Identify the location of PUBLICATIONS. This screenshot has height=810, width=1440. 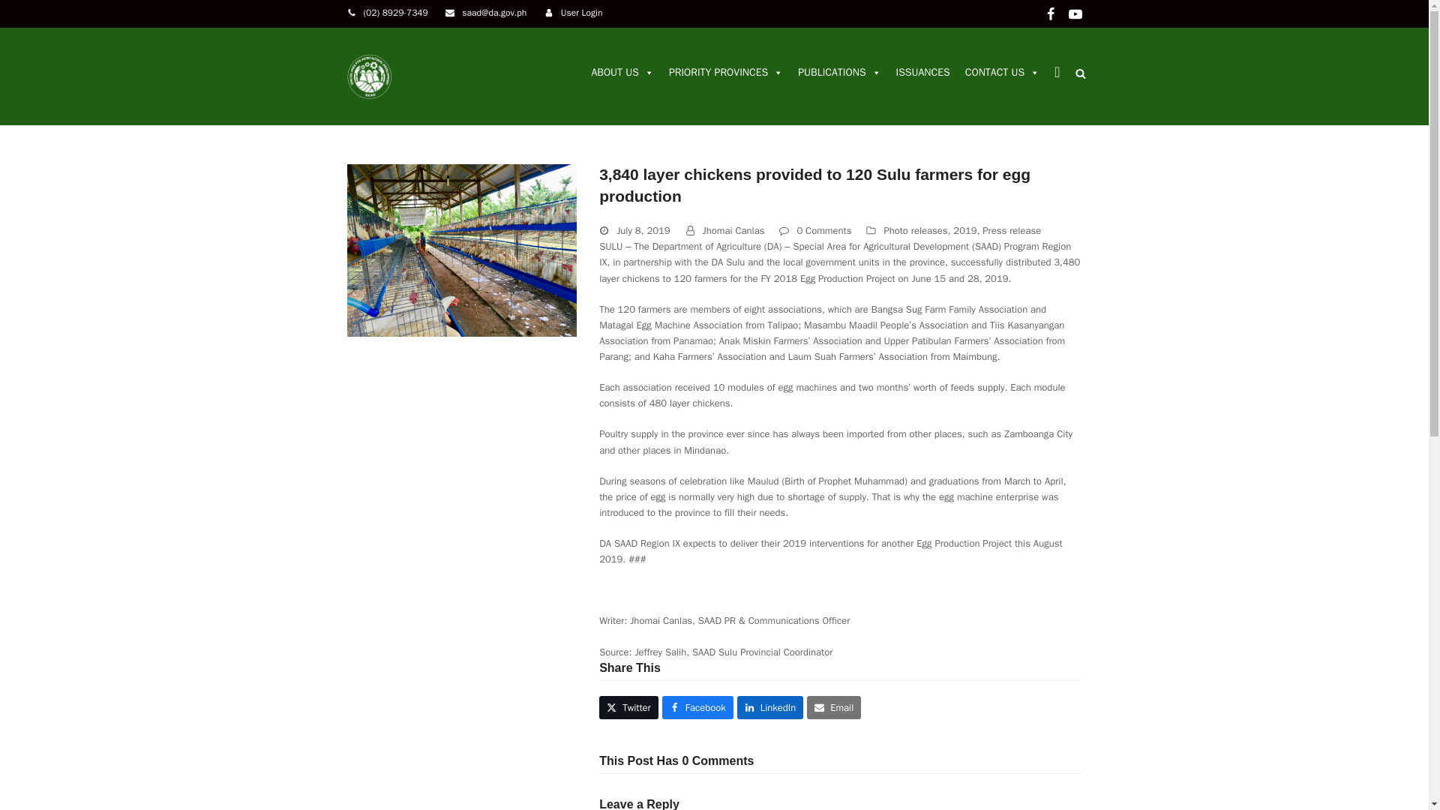
(839, 72).